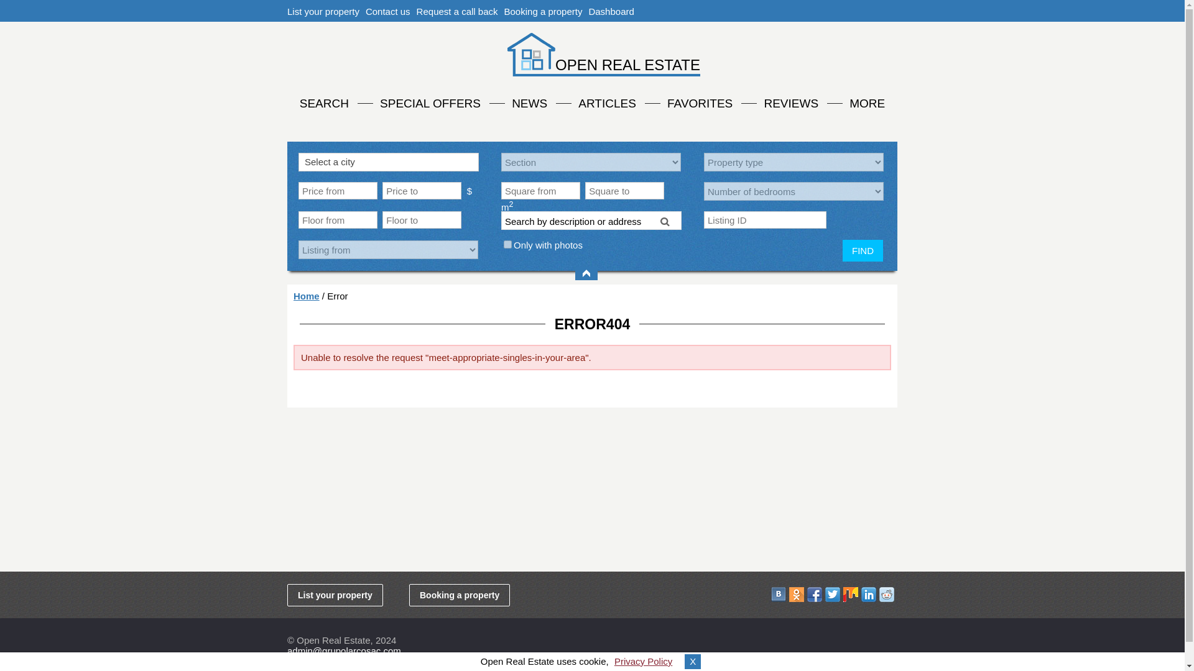  I want to click on List your property, so click(323, 11).